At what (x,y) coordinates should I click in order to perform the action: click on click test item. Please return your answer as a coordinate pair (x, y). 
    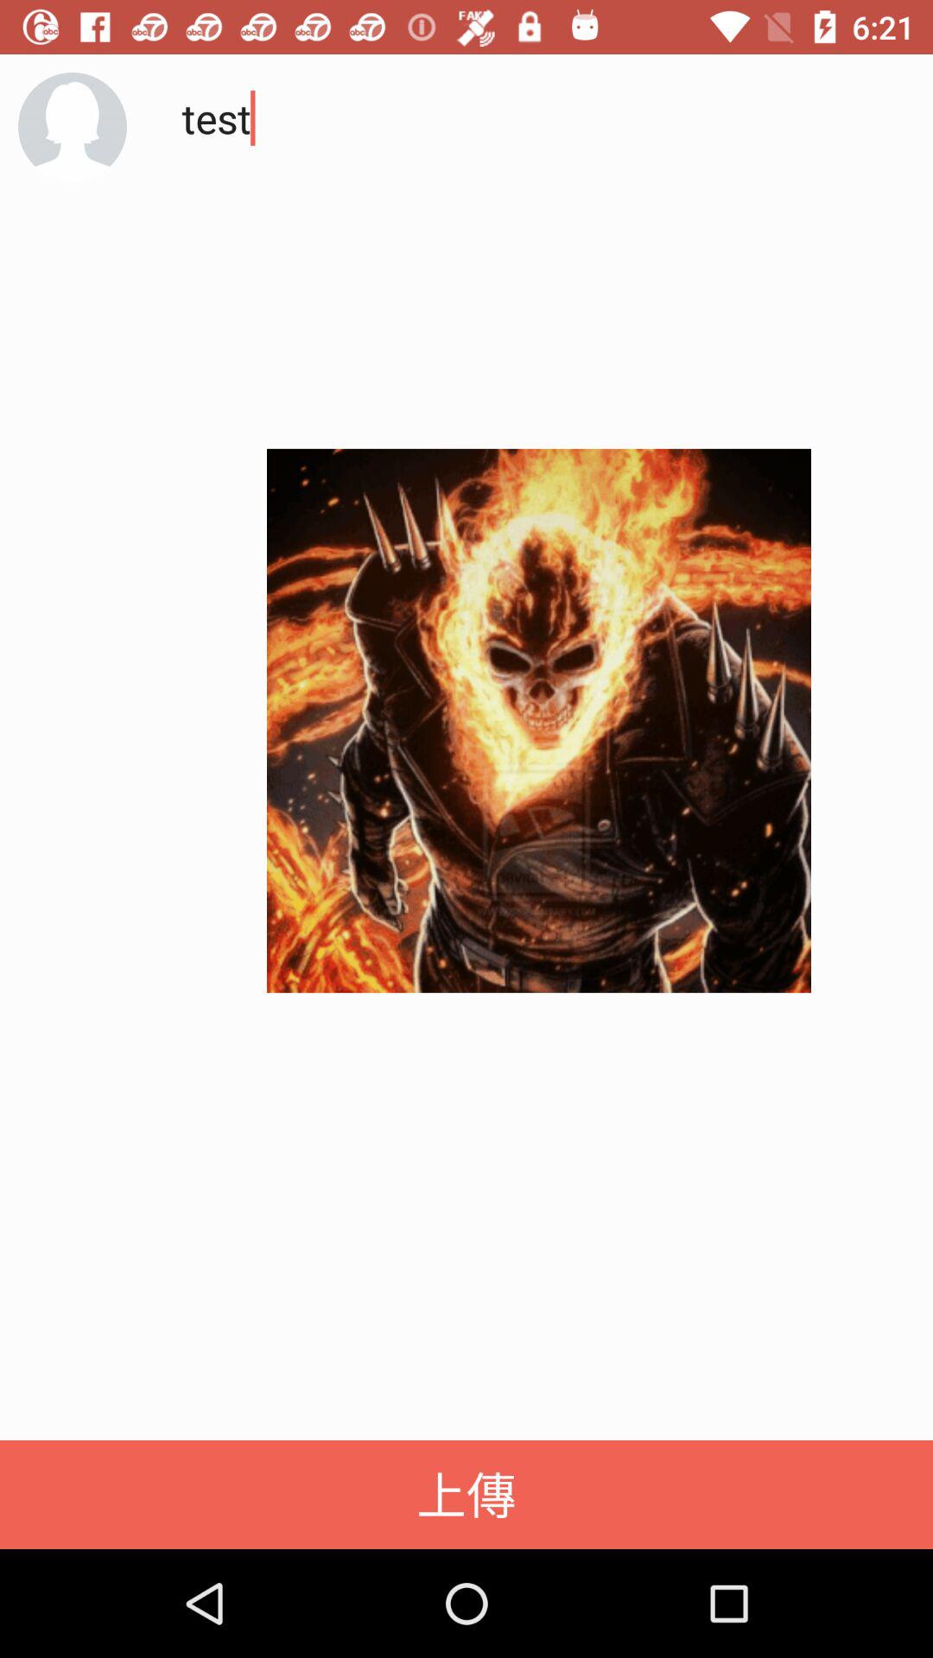
    Looking at the image, I should click on (530, 242).